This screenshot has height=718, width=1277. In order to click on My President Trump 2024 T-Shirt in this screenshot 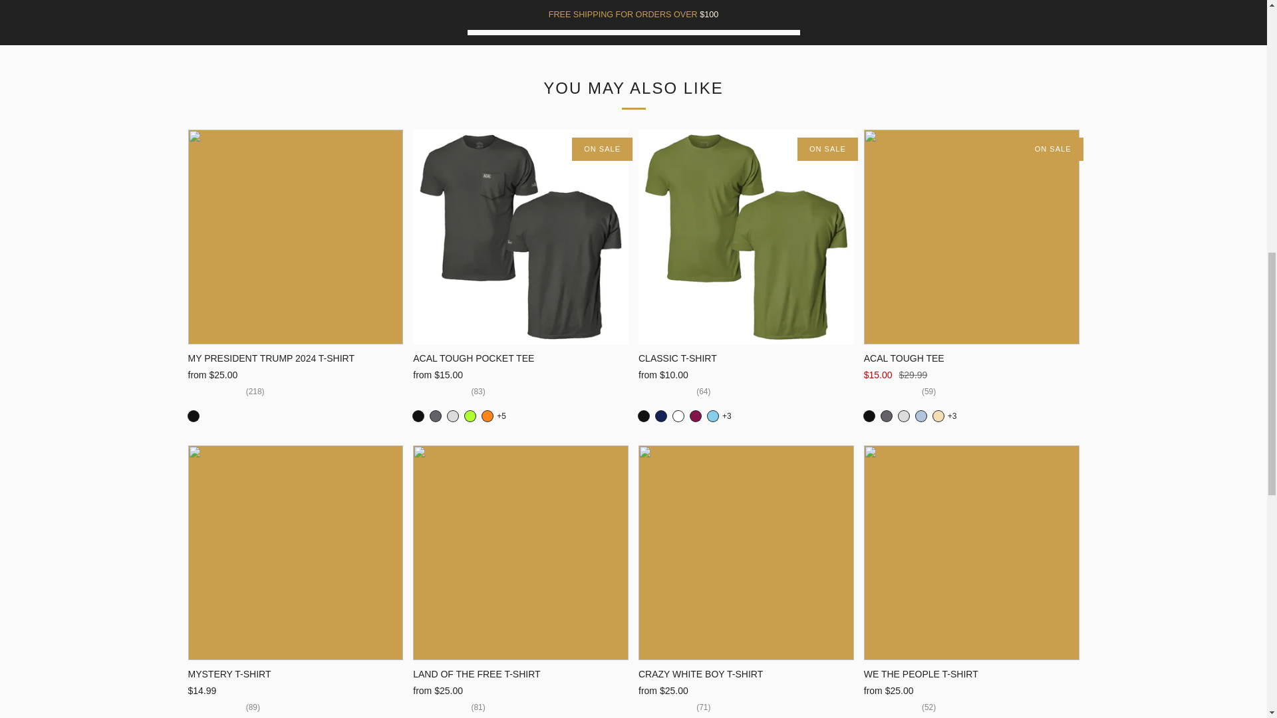, I will do `click(295, 237)`.